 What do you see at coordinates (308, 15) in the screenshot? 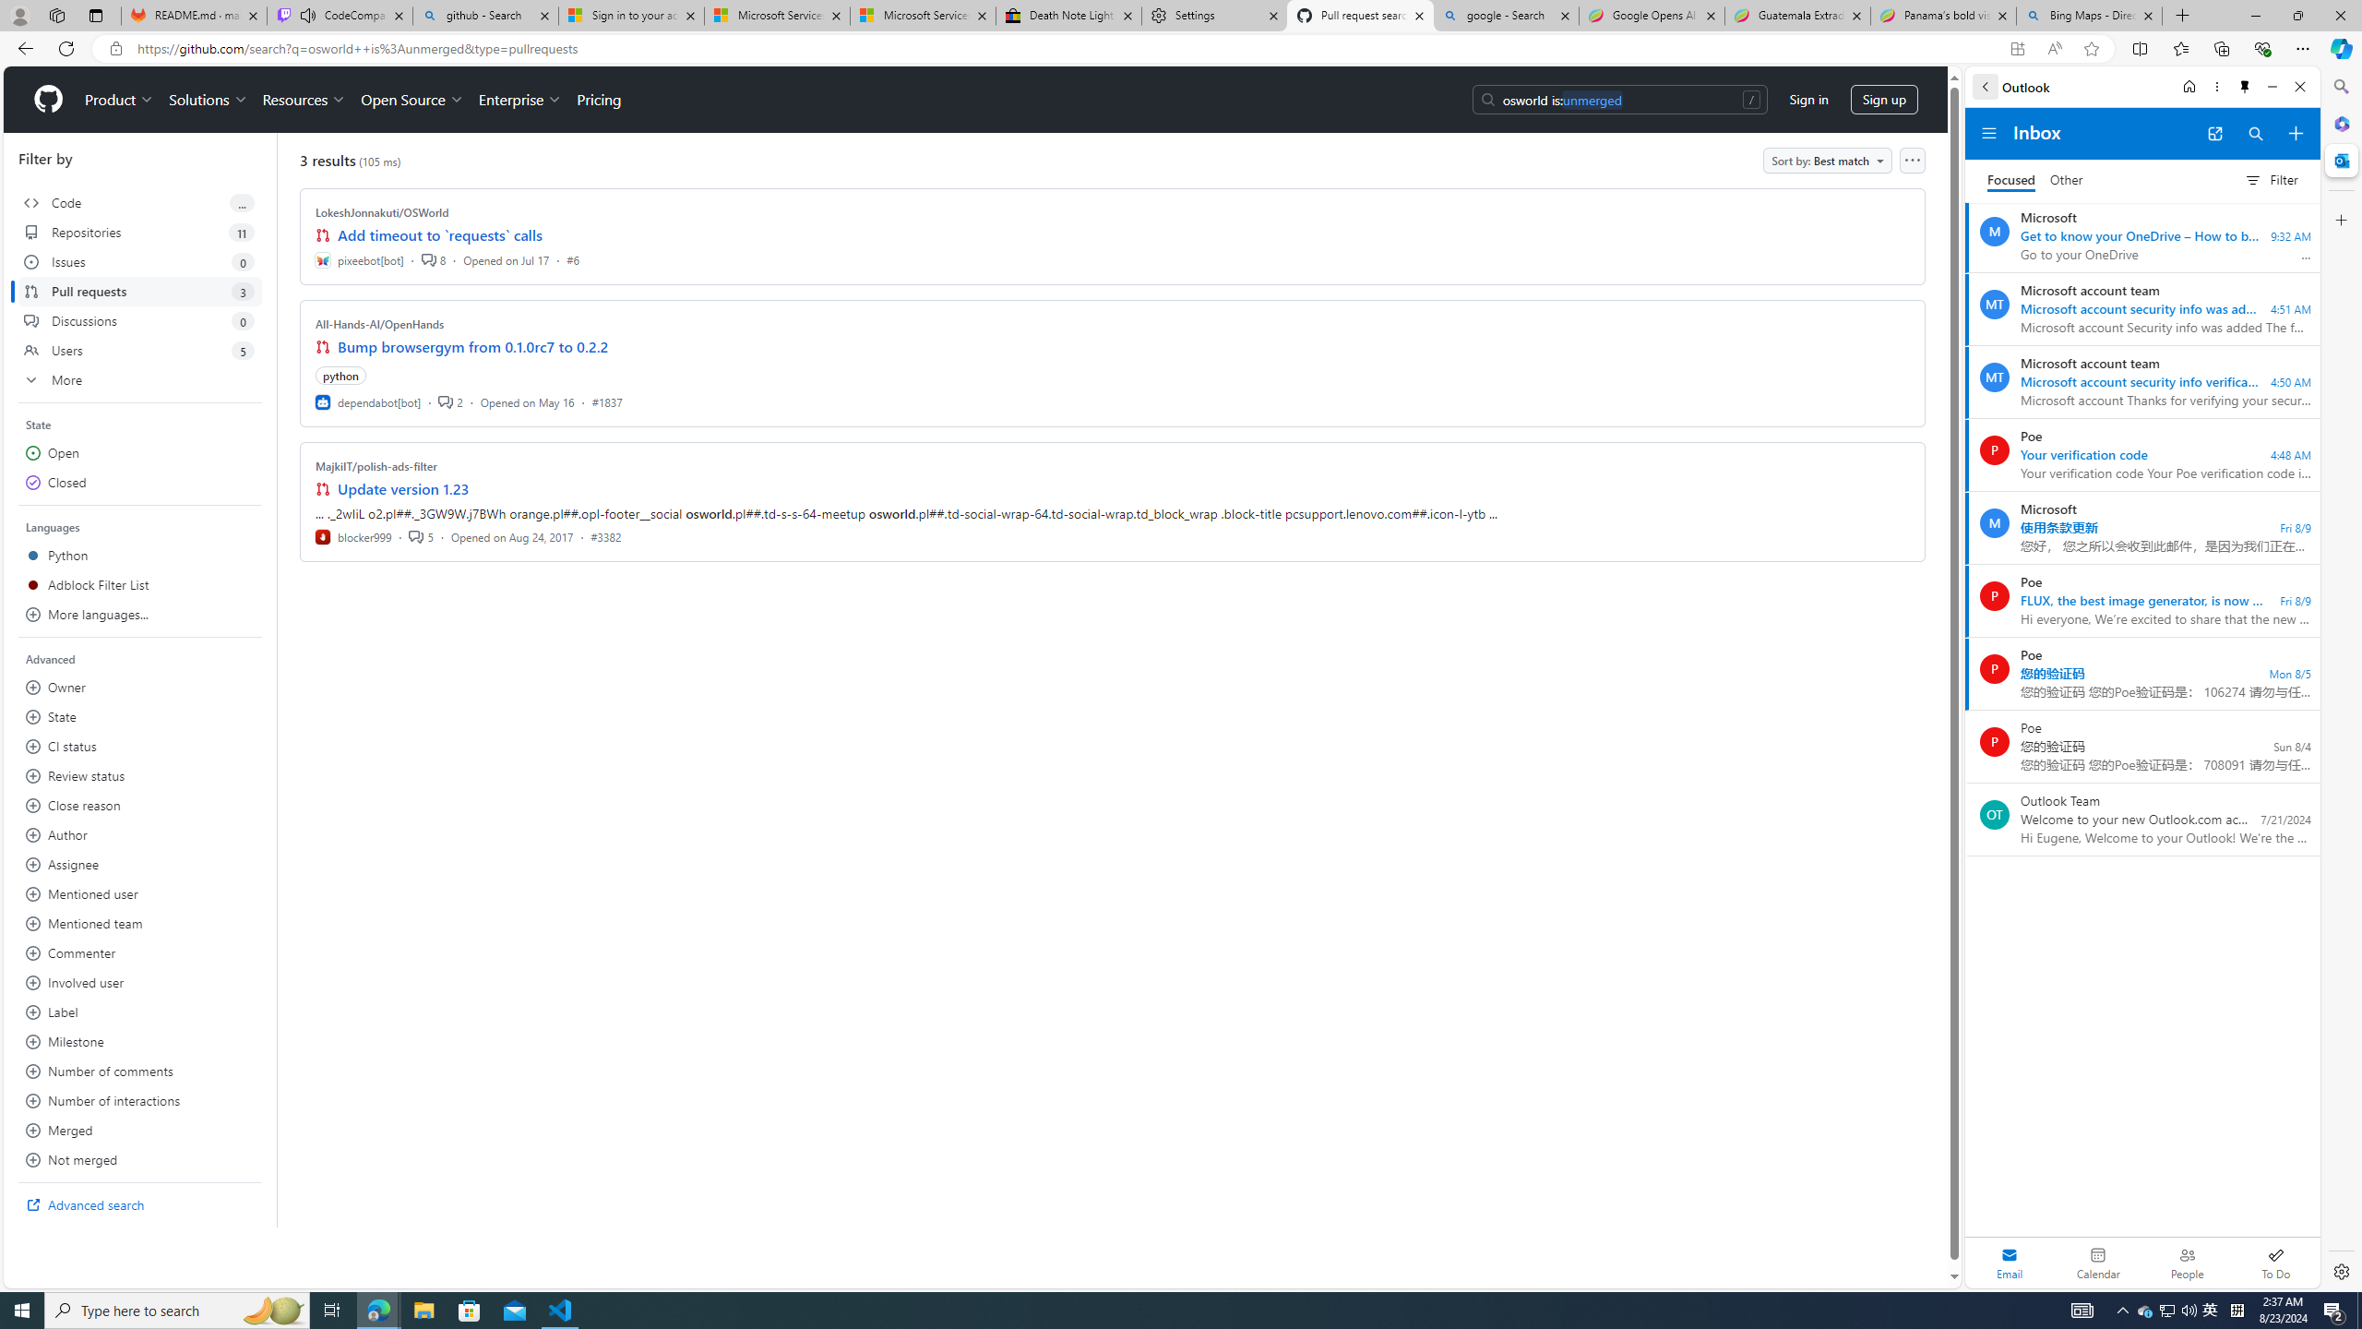
I see `Mute tab` at bounding box center [308, 15].